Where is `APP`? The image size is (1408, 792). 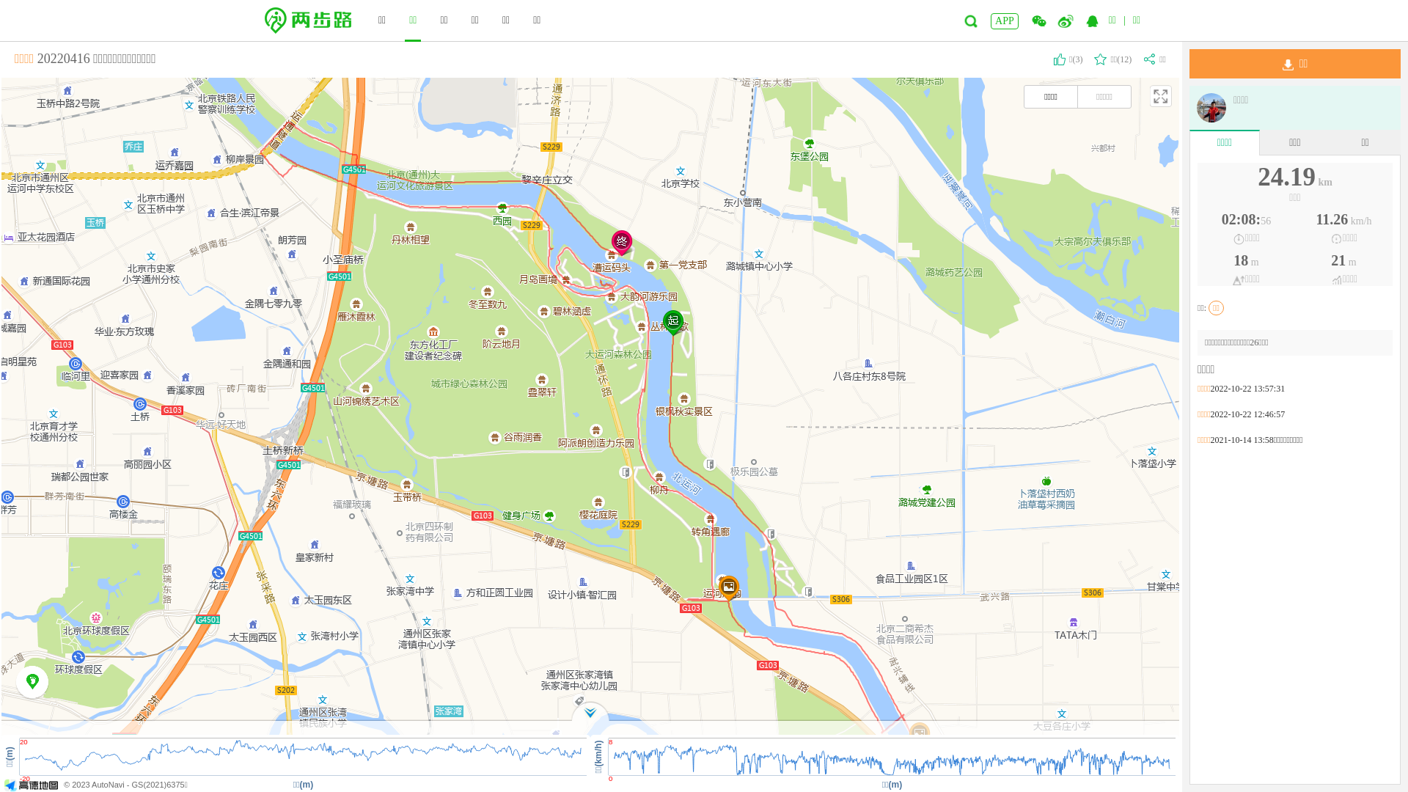 APP is located at coordinates (1005, 21).